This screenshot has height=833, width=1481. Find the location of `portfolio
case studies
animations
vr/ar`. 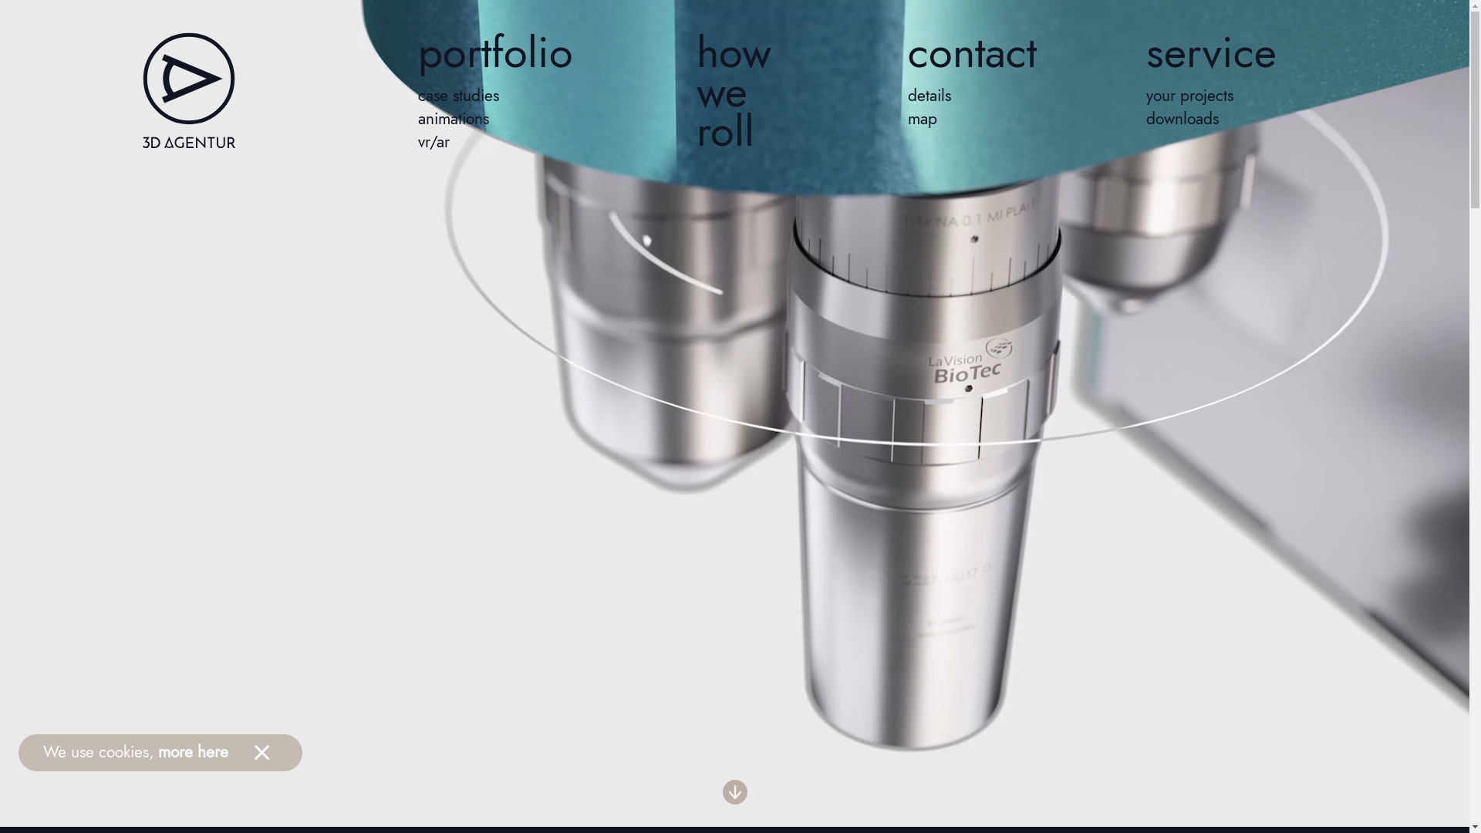

portfolio
case studies
animations
vr/ar is located at coordinates (495, 123).